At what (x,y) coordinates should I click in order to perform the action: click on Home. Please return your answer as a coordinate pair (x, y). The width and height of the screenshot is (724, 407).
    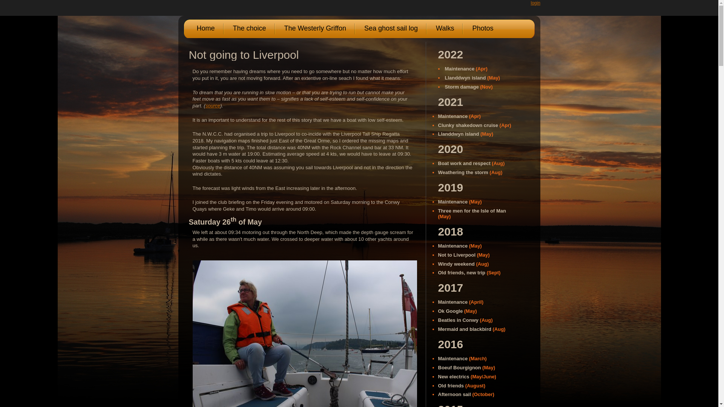
    Looking at the image, I should click on (205, 29).